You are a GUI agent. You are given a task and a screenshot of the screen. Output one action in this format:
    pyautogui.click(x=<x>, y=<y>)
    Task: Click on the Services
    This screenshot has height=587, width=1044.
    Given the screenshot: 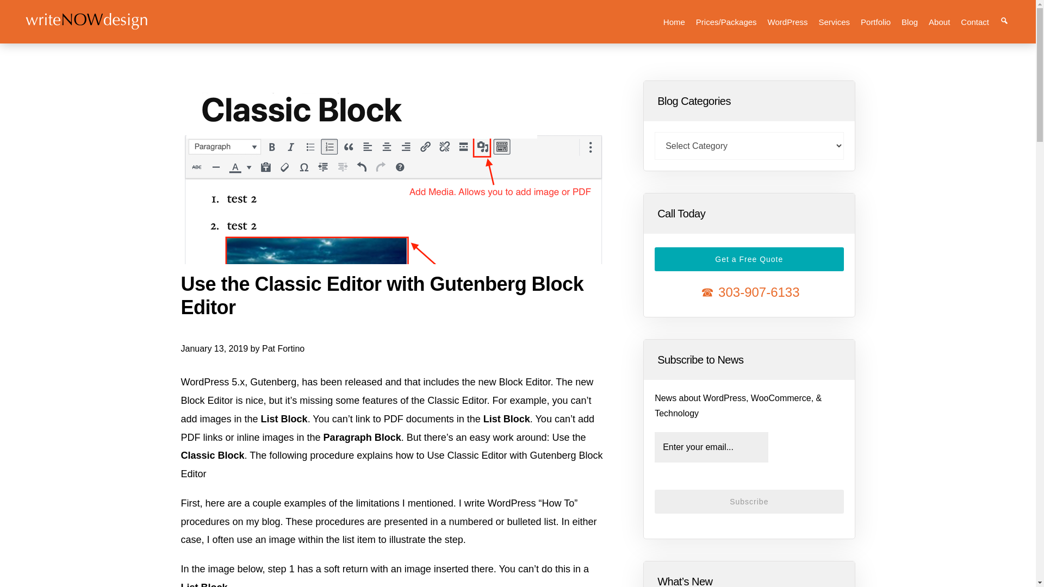 What is the action you would take?
    pyautogui.click(x=834, y=22)
    